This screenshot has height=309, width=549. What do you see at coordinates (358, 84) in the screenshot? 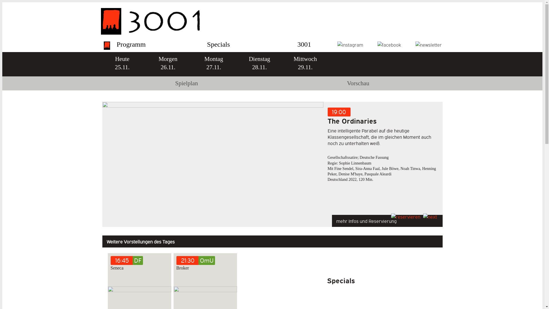
I see `Vorschau` at bounding box center [358, 84].